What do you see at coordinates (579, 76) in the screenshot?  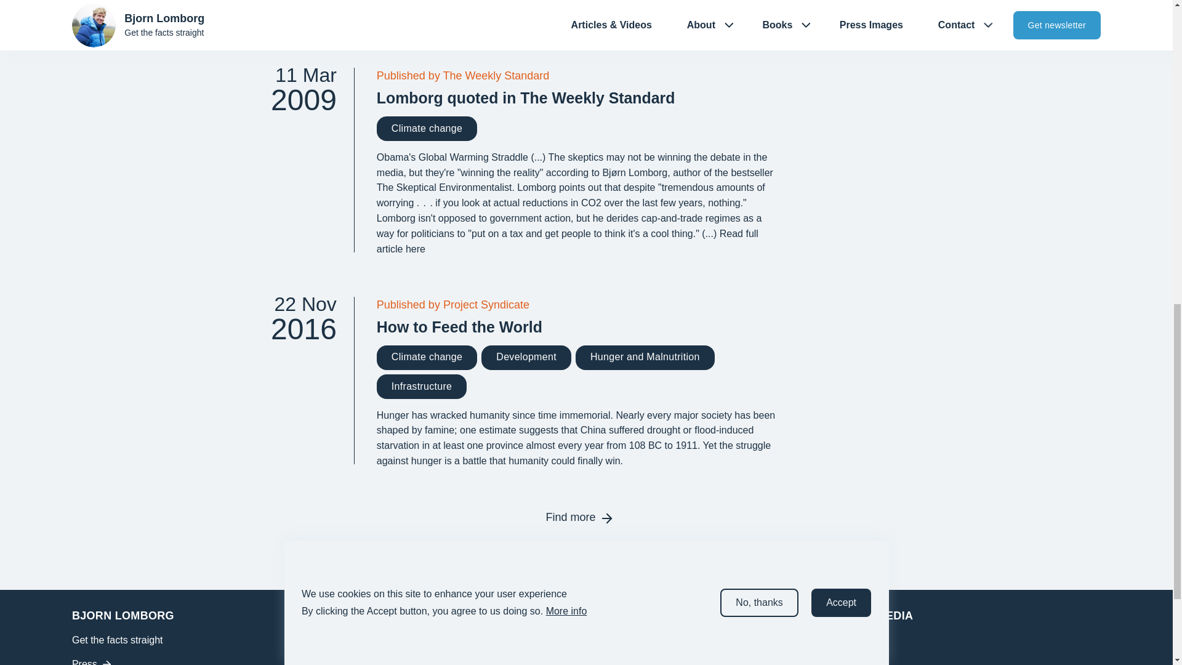 I see `Published by The Weekly Standard` at bounding box center [579, 76].